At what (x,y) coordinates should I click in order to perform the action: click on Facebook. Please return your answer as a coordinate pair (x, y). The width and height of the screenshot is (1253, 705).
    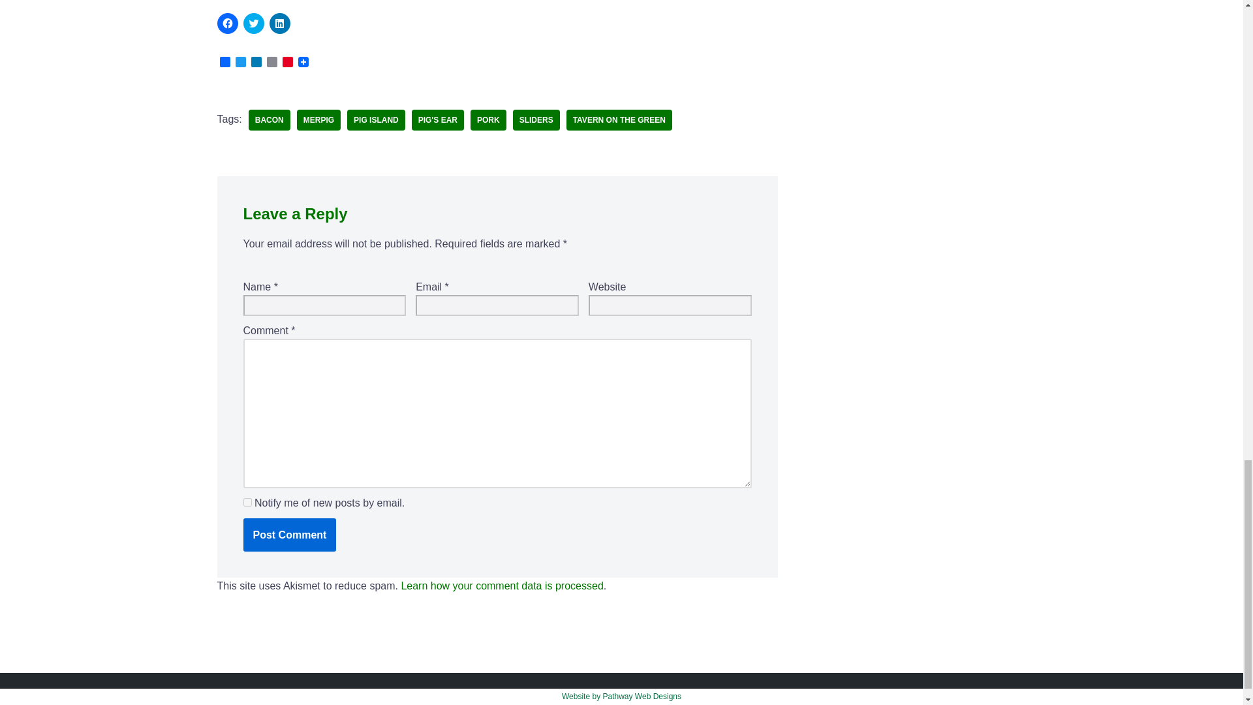
    Looking at the image, I should click on (224, 63).